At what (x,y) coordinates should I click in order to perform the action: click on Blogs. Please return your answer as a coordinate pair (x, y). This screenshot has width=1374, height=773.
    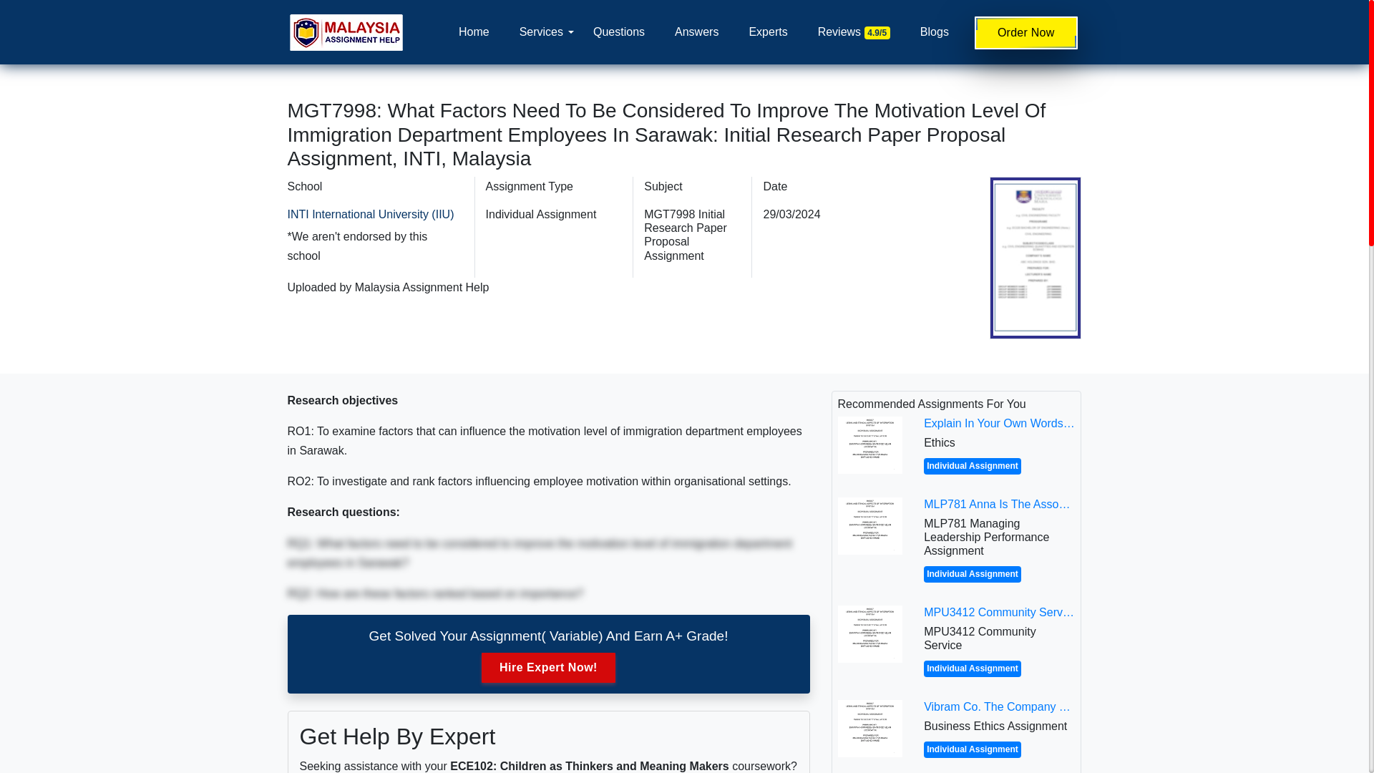
    Looking at the image, I should click on (935, 31).